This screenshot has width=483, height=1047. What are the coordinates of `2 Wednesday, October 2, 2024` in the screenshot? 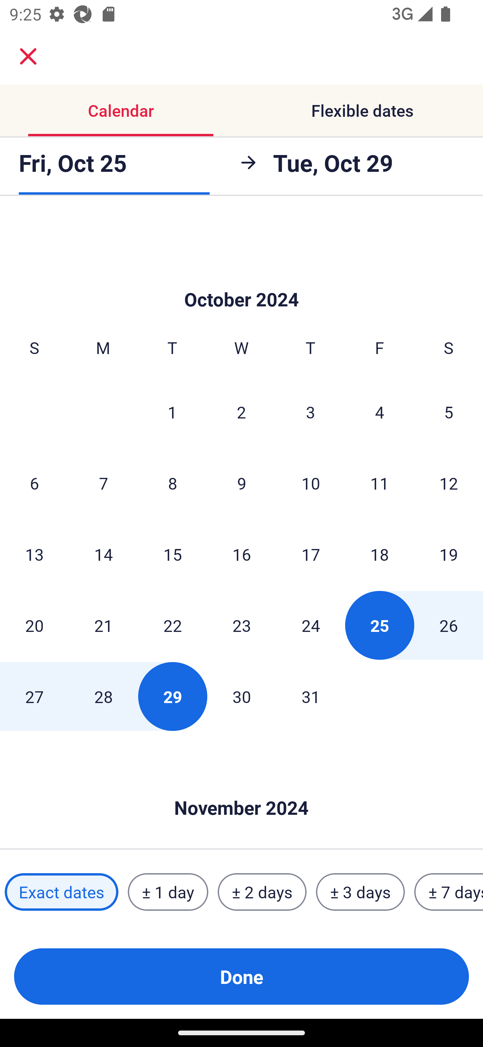 It's located at (241, 412).